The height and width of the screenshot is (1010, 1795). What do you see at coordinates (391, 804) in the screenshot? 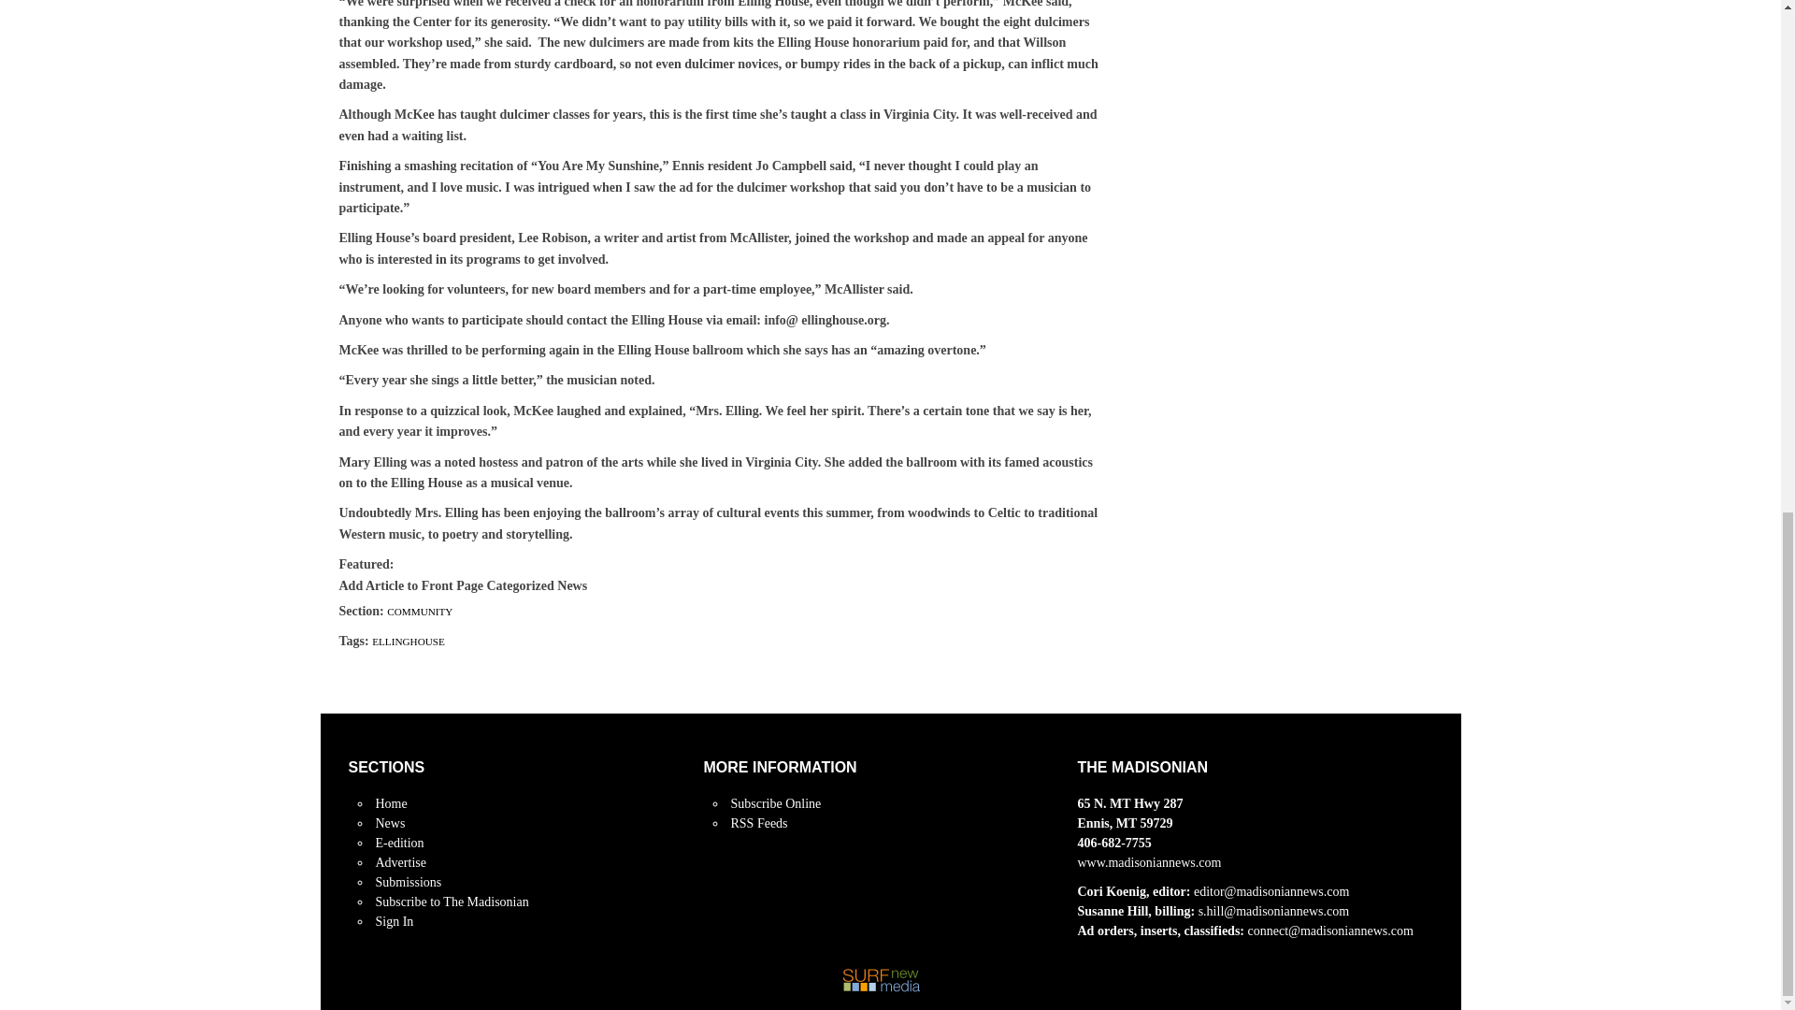
I see `Home` at bounding box center [391, 804].